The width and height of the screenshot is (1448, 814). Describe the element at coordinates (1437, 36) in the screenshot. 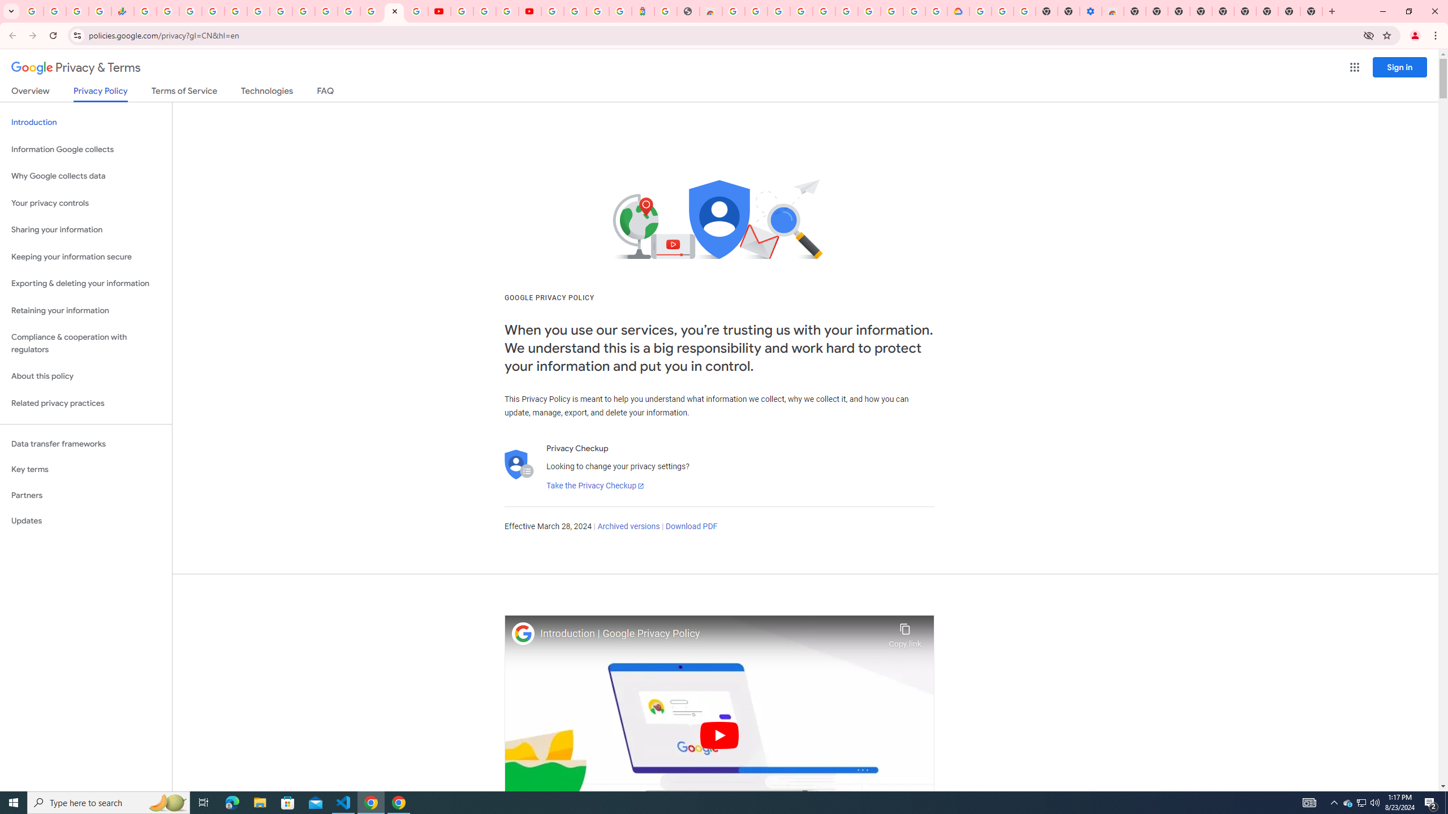

I see `Chrome` at that location.